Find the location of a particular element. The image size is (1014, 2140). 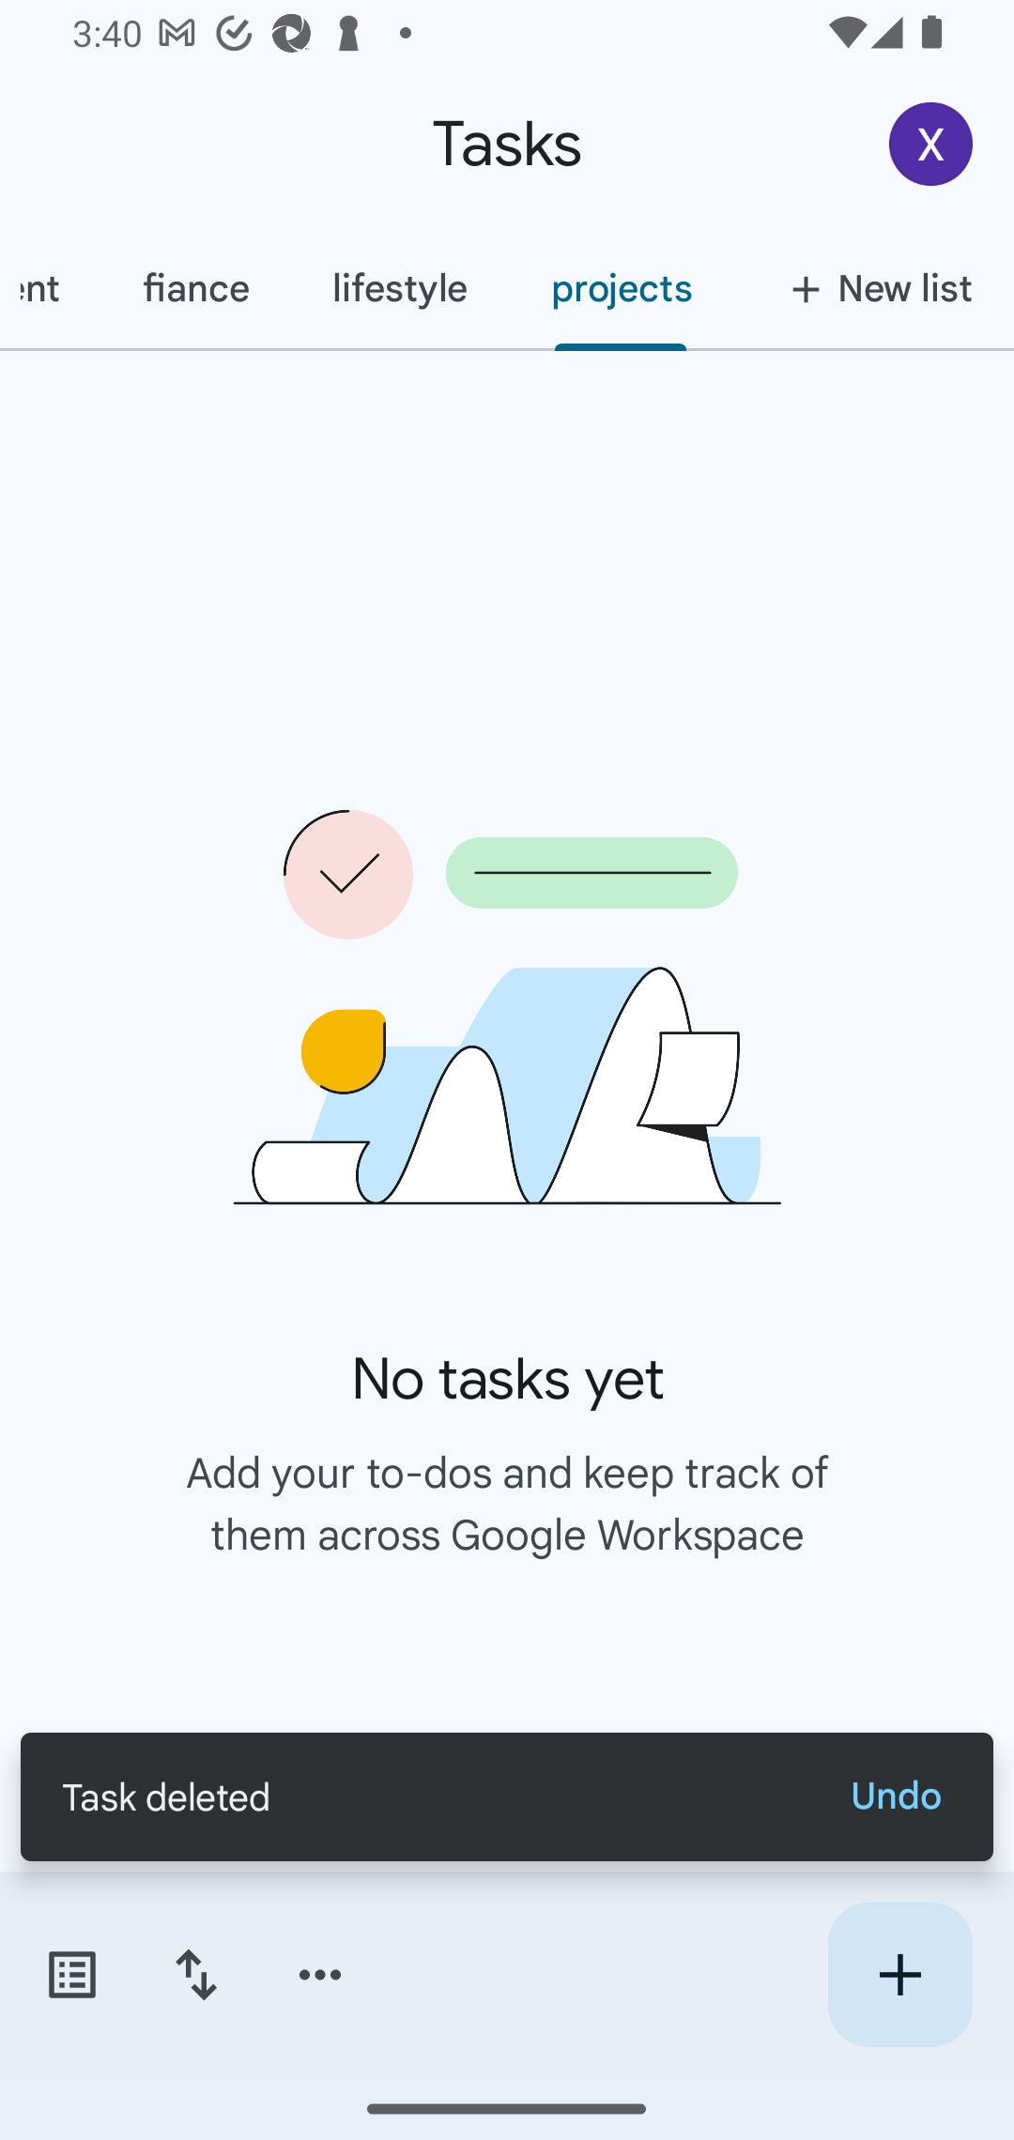

More options is located at coordinates (320, 1975).